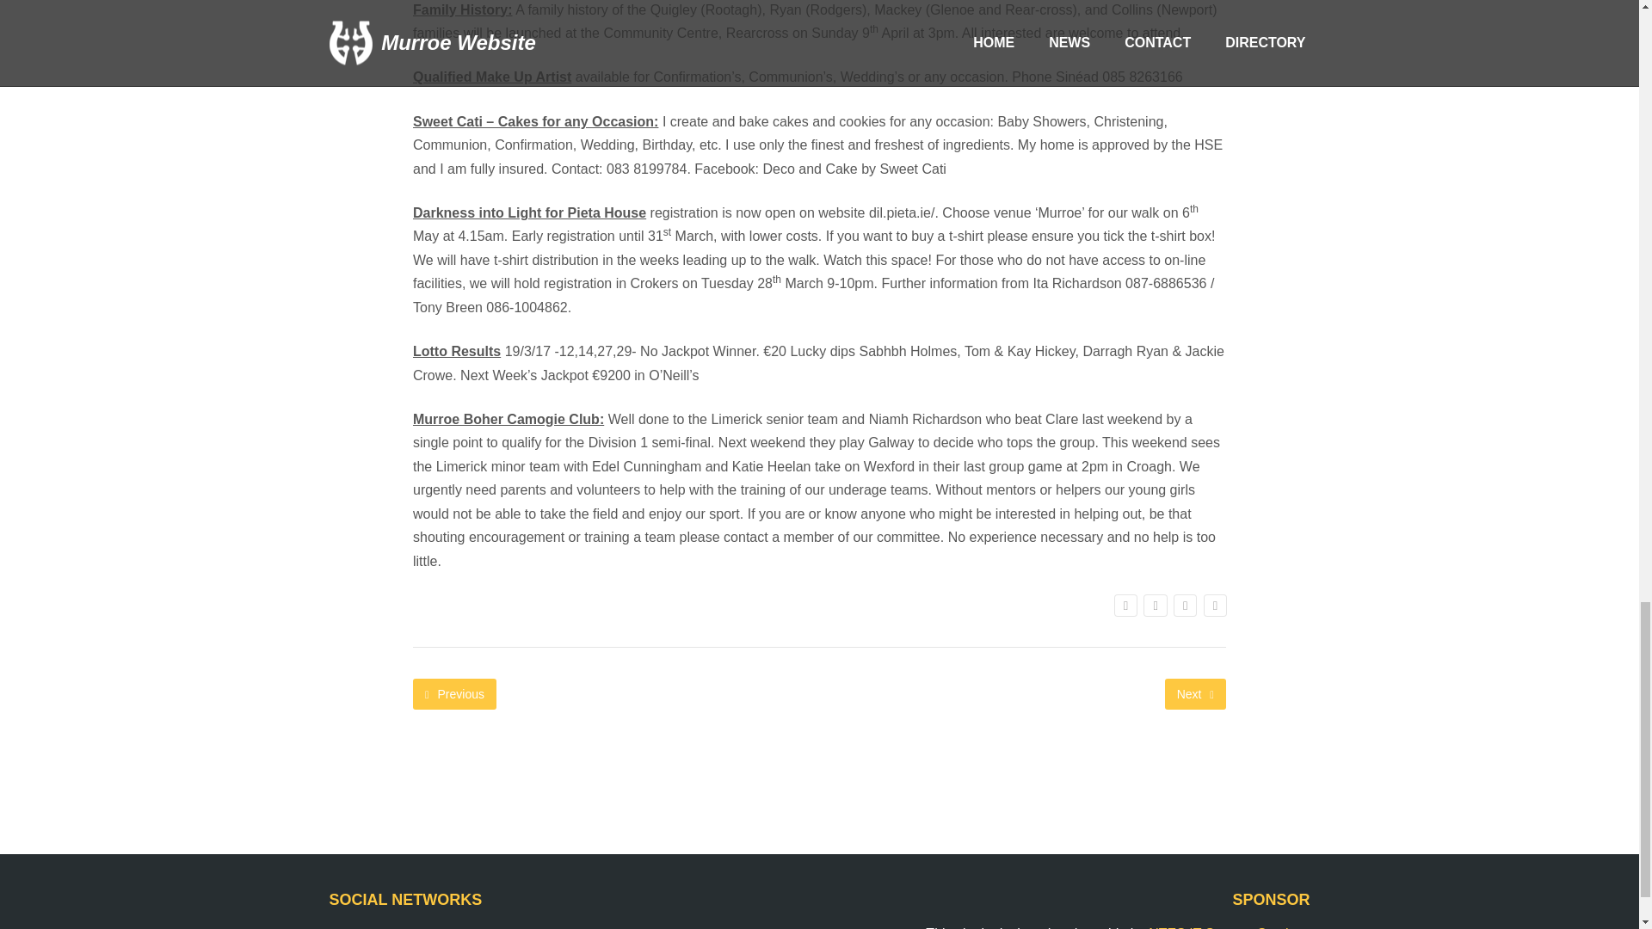 Image resolution: width=1652 pixels, height=929 pixels. Describe the element at coordinates (1229, 927) in the screenshot. I see `NTES IT Support Services` at that location.